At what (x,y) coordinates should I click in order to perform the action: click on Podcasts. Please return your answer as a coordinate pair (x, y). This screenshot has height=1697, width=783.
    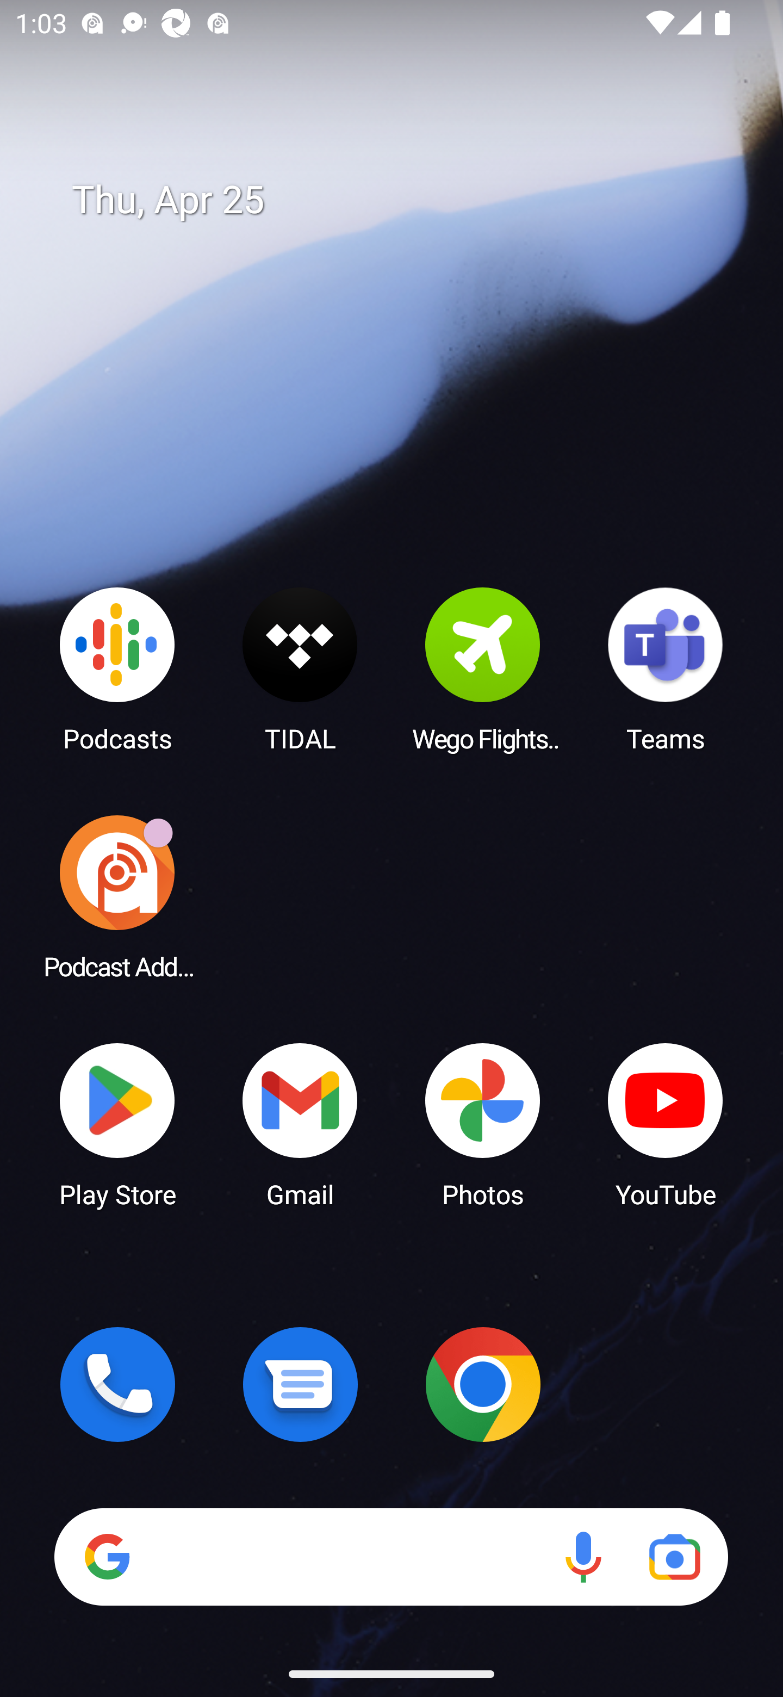
    Looking at the image, I should click on (117, 668).